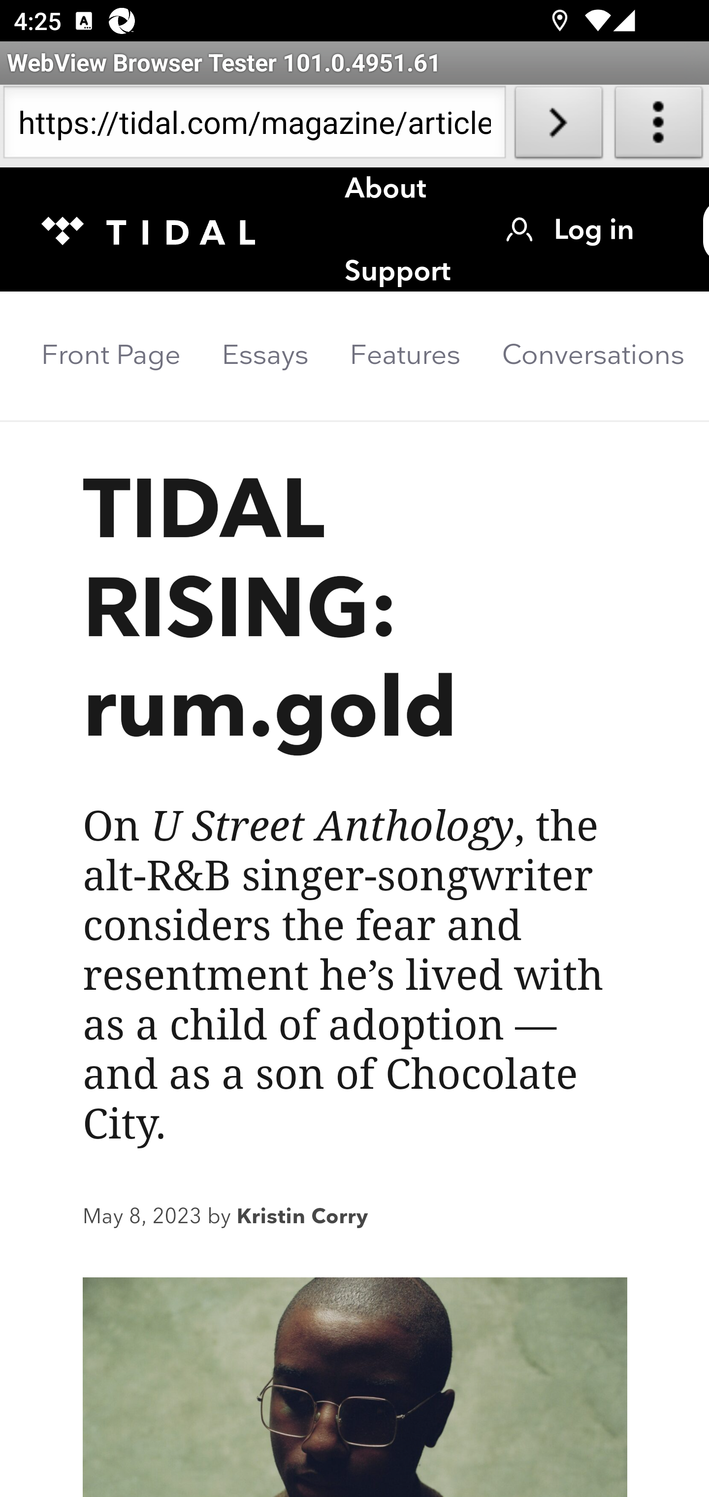  What do you see at coordinates (398, 272) in the screenshot?
I see `Support` at bounding box center [398, 272].